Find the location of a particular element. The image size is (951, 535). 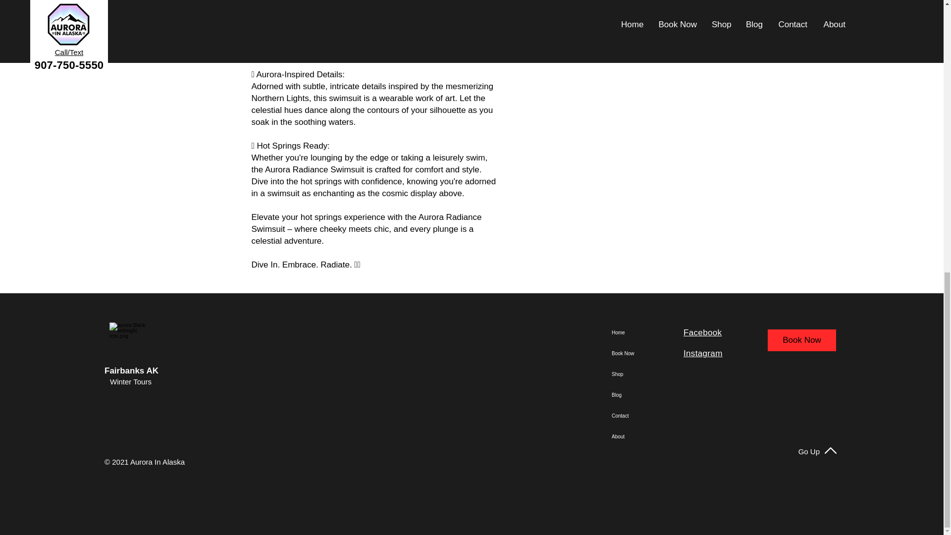

Shop is located at coordinates (649, 374).